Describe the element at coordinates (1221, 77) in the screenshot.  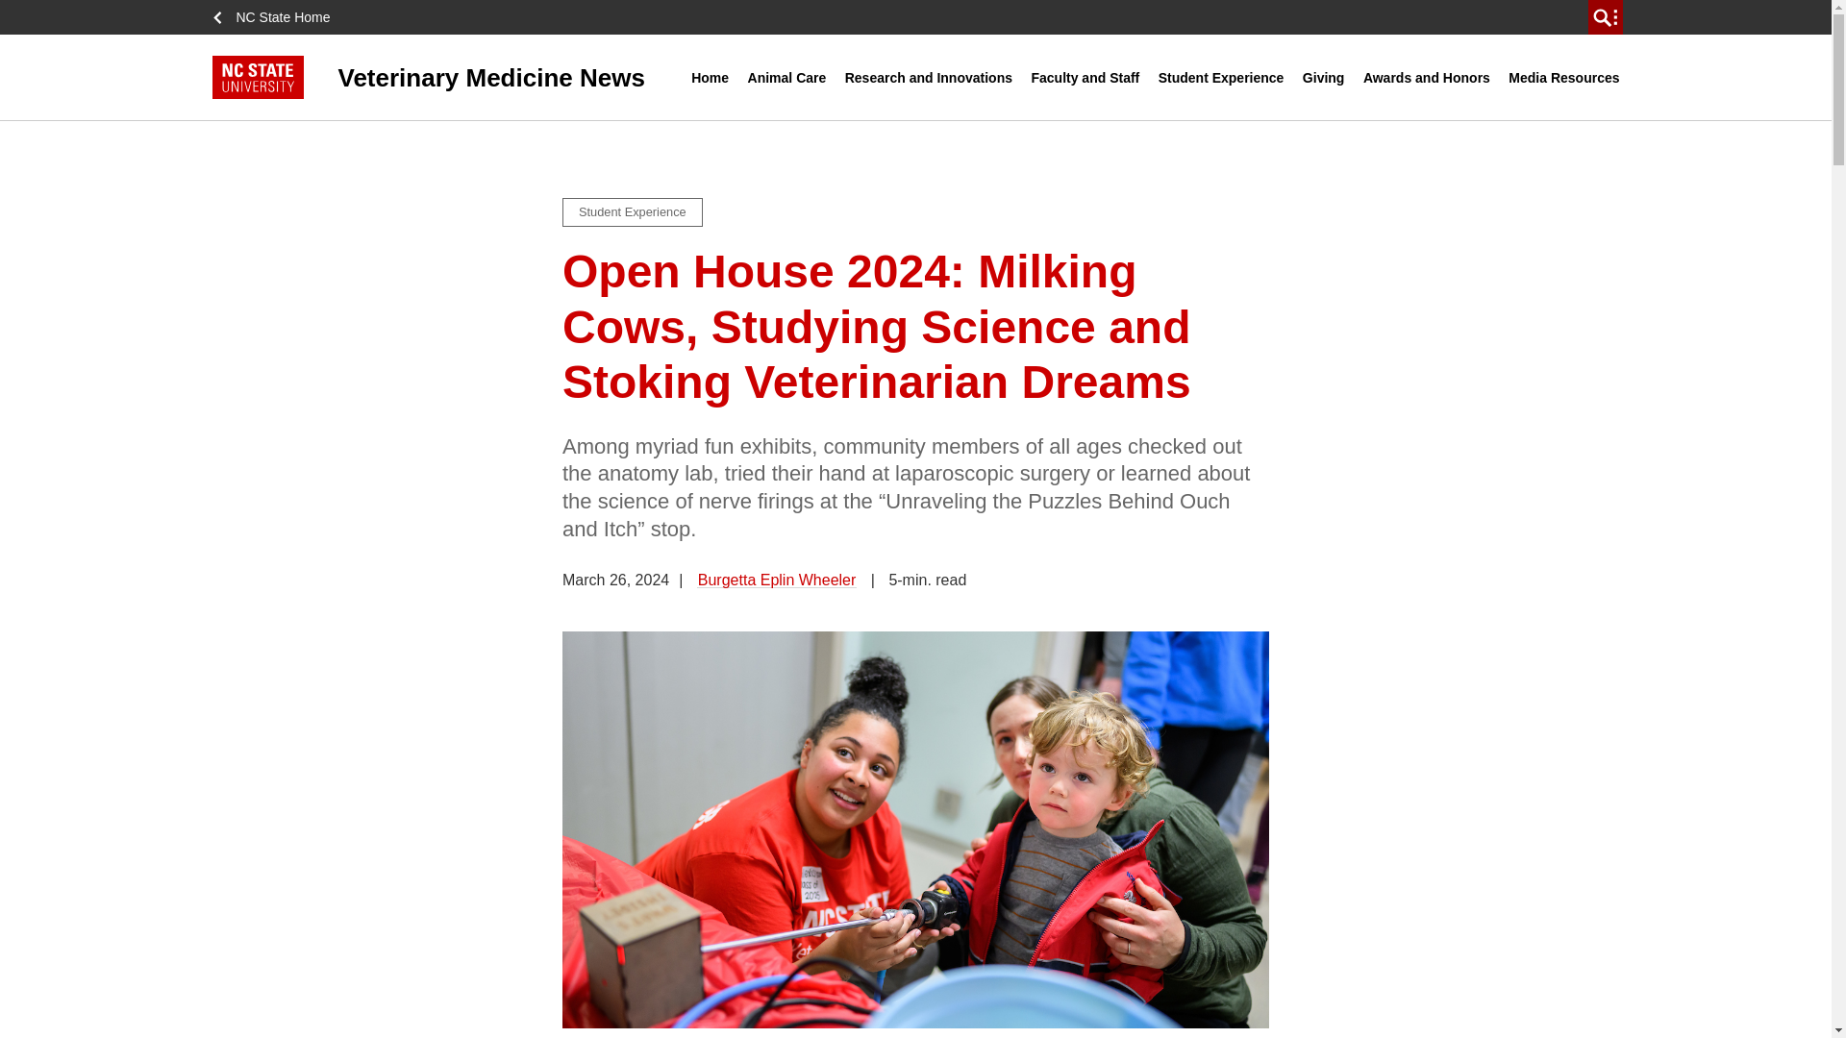
I see `Student Experience` at that location.